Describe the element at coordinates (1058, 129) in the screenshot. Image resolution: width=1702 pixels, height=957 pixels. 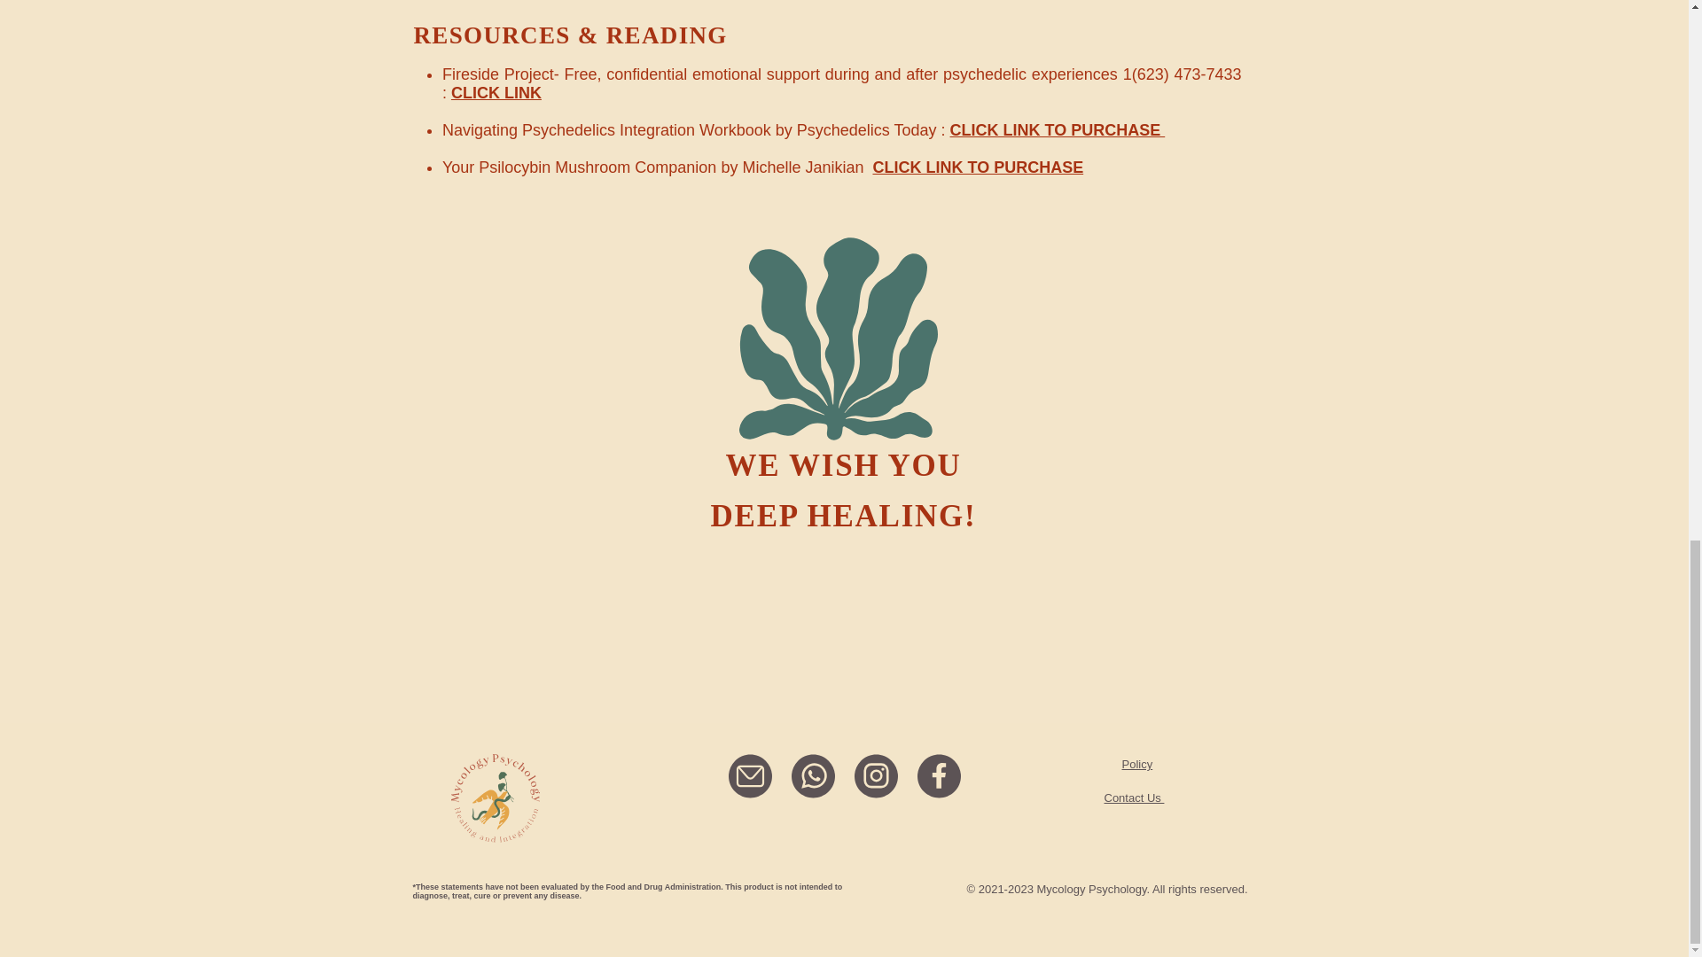
I see `CLICK LINK TO PURCHASE ` at that location.